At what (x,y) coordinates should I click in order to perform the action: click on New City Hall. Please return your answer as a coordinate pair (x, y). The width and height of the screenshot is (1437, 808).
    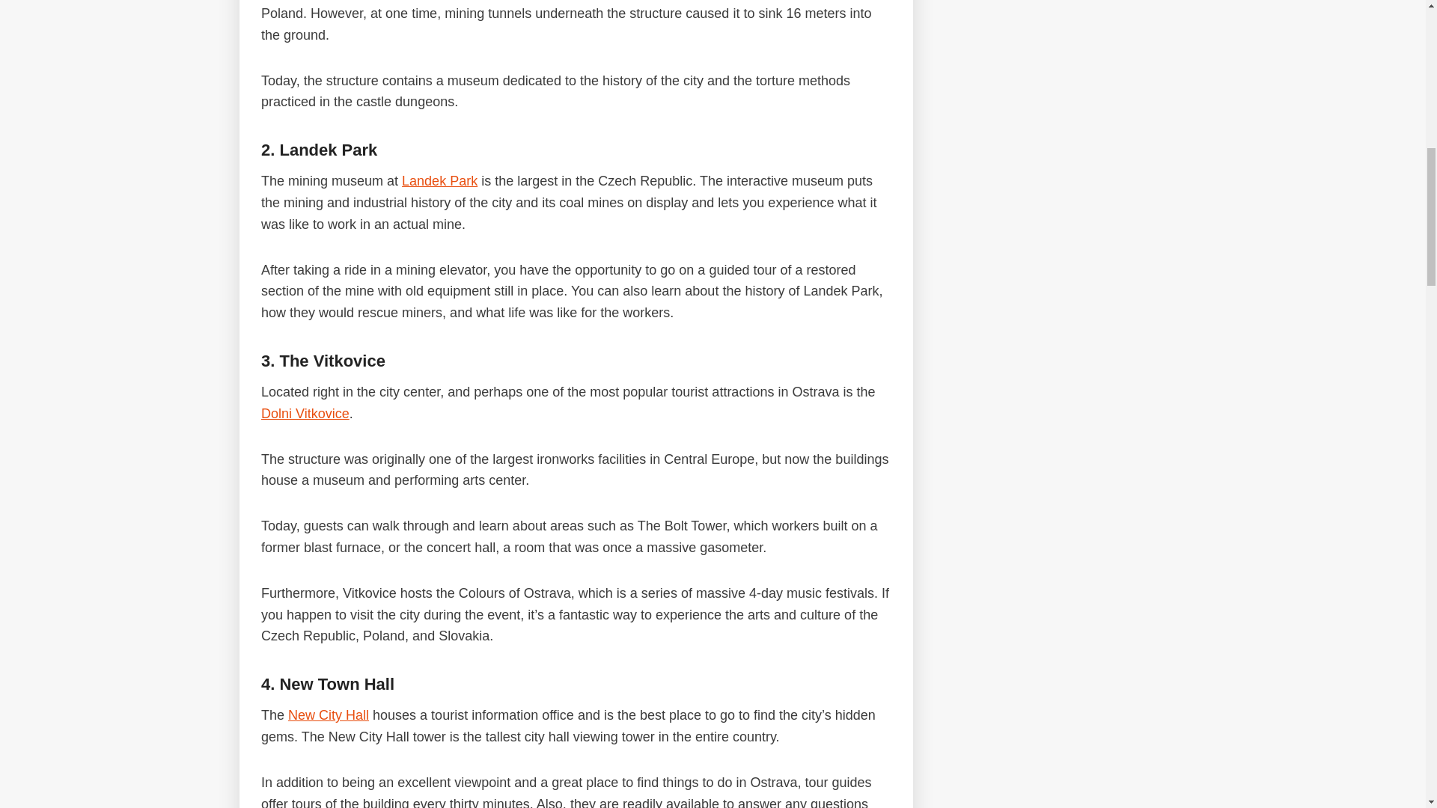
    Looking at the image, I should click on (329, 715).